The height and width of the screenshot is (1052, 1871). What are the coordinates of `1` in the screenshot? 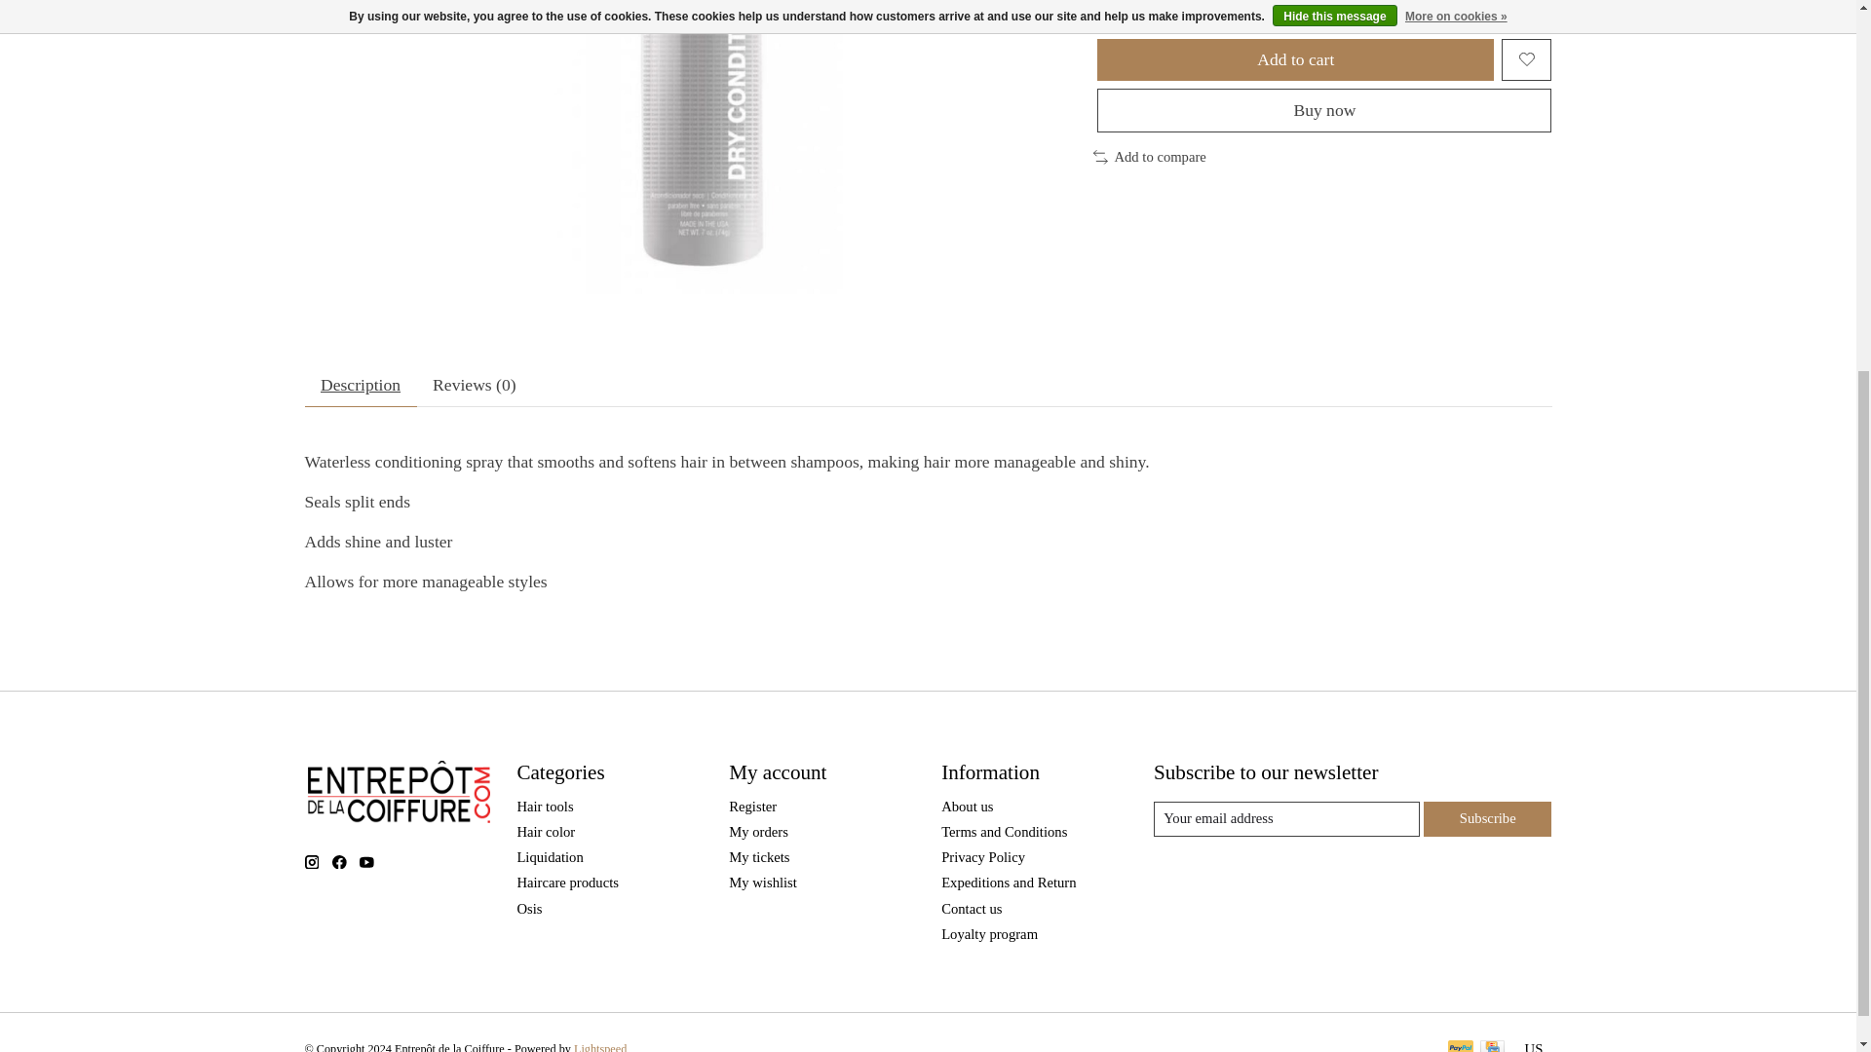 It's located at (1139, 6).